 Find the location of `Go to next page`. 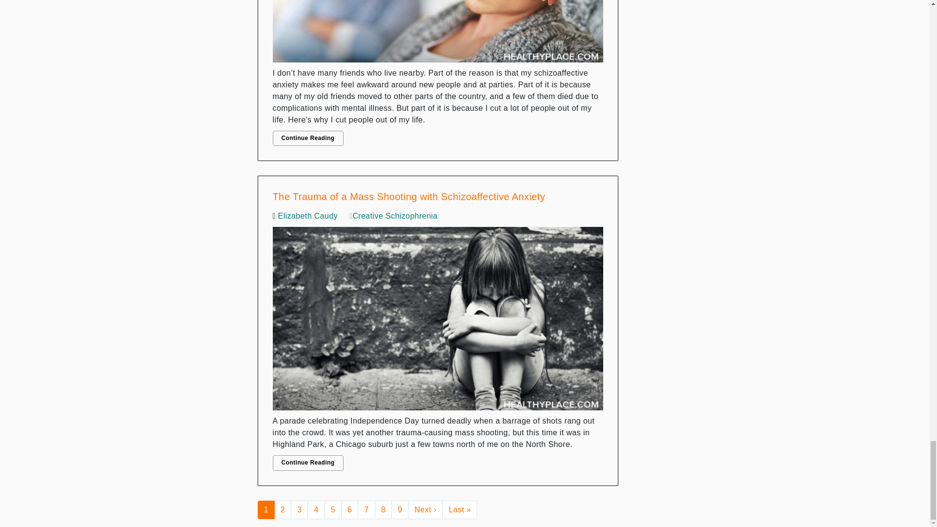

Go to next page is located at coordinates (425, 509).